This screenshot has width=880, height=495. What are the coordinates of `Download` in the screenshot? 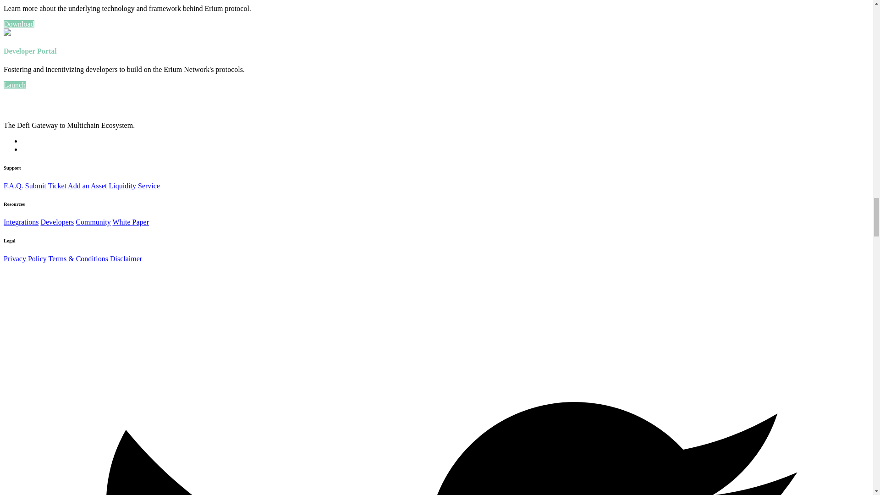 It's located at (18, 24).